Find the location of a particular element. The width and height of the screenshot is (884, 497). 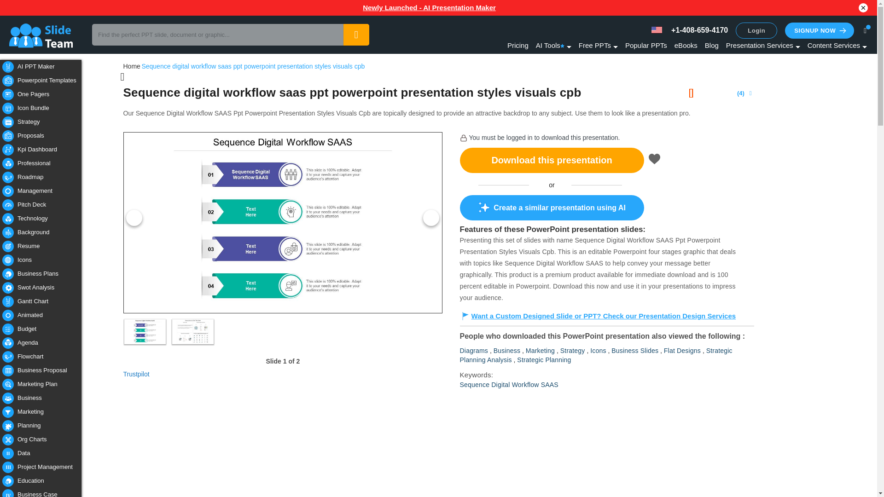

Search is located at coordinates (356, 35).